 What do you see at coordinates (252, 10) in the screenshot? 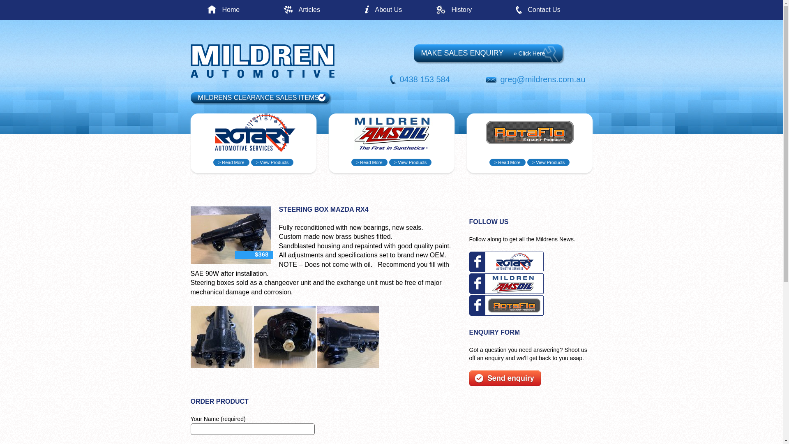
I see `Home` at bounding box center [252, 10].